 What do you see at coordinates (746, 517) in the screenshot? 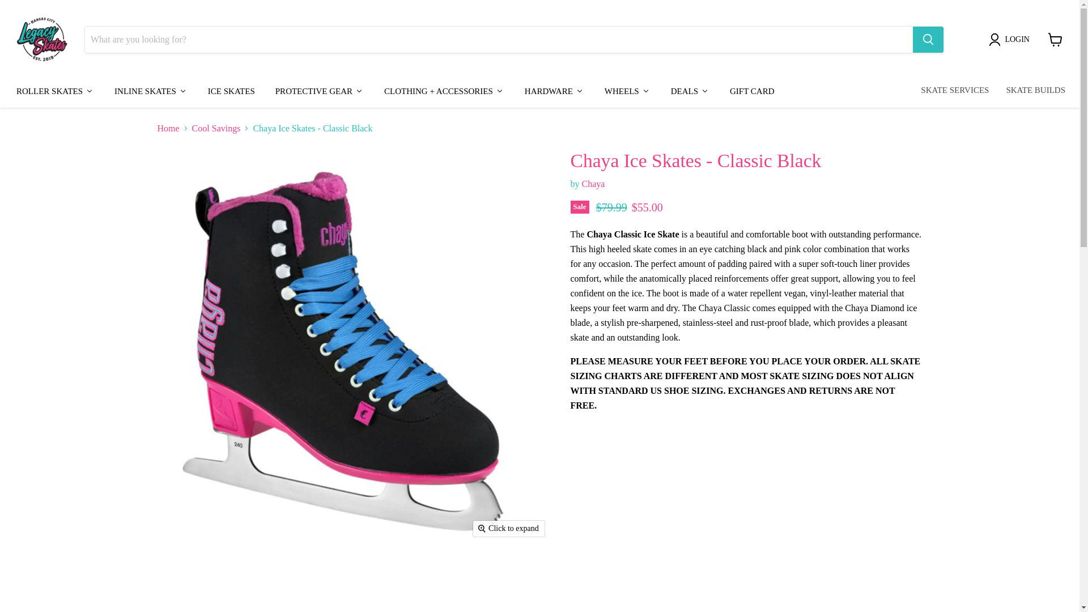
I see `YouTube video player` at bounding box center [746, 517].